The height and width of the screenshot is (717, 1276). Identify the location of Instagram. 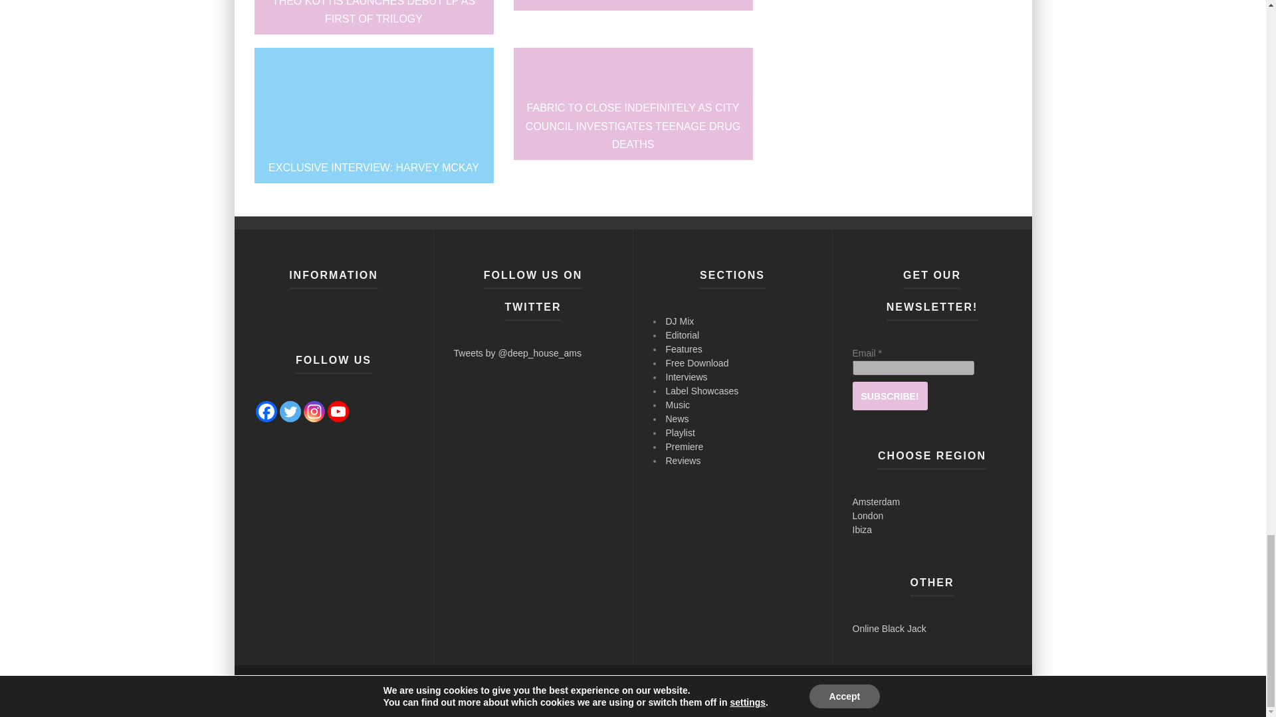
(314, 412).